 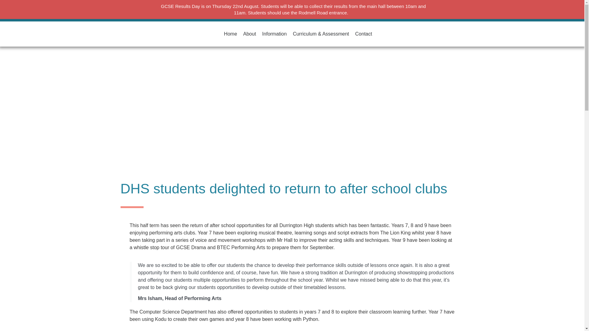 What do you see at coordinates (313, 16) in the screenshot?
I see `tw` at bounding box center [313, 16].